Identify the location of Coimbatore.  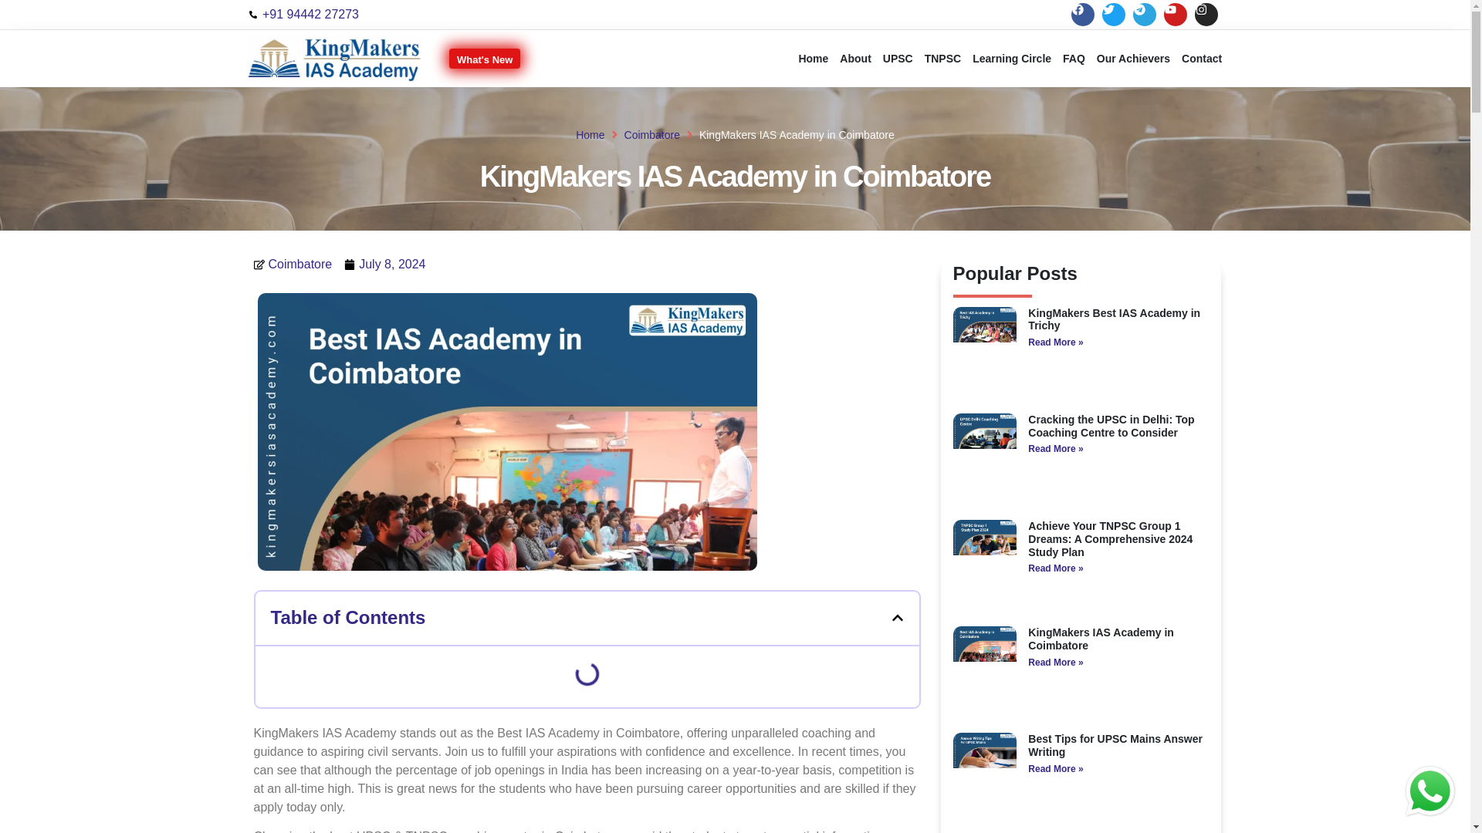
(651, 134).